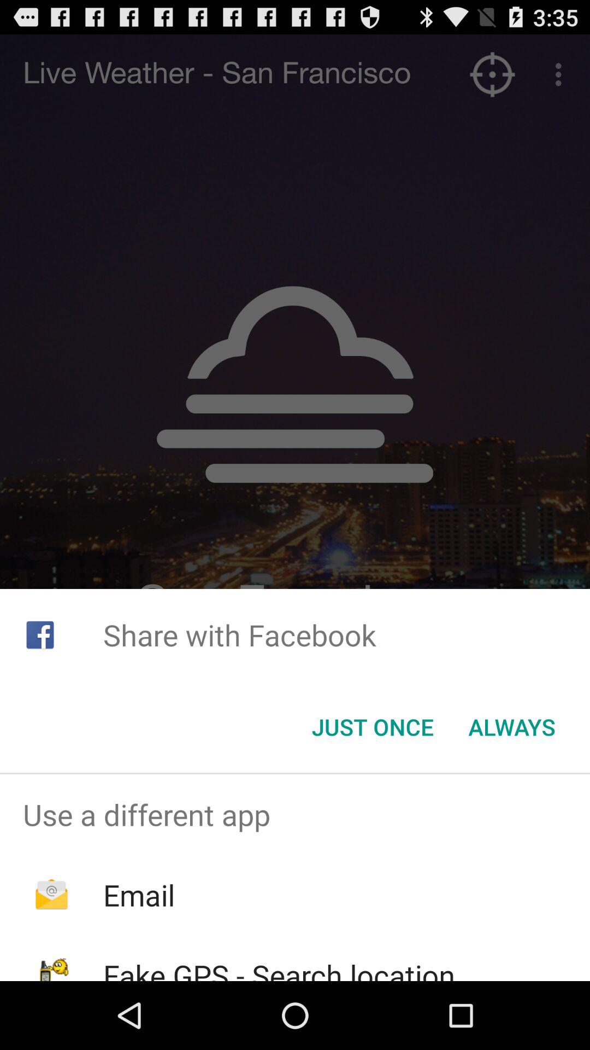 The height and width of the screenshot is (1050, 590). I want to click on click the just once item, so click(373, 727).